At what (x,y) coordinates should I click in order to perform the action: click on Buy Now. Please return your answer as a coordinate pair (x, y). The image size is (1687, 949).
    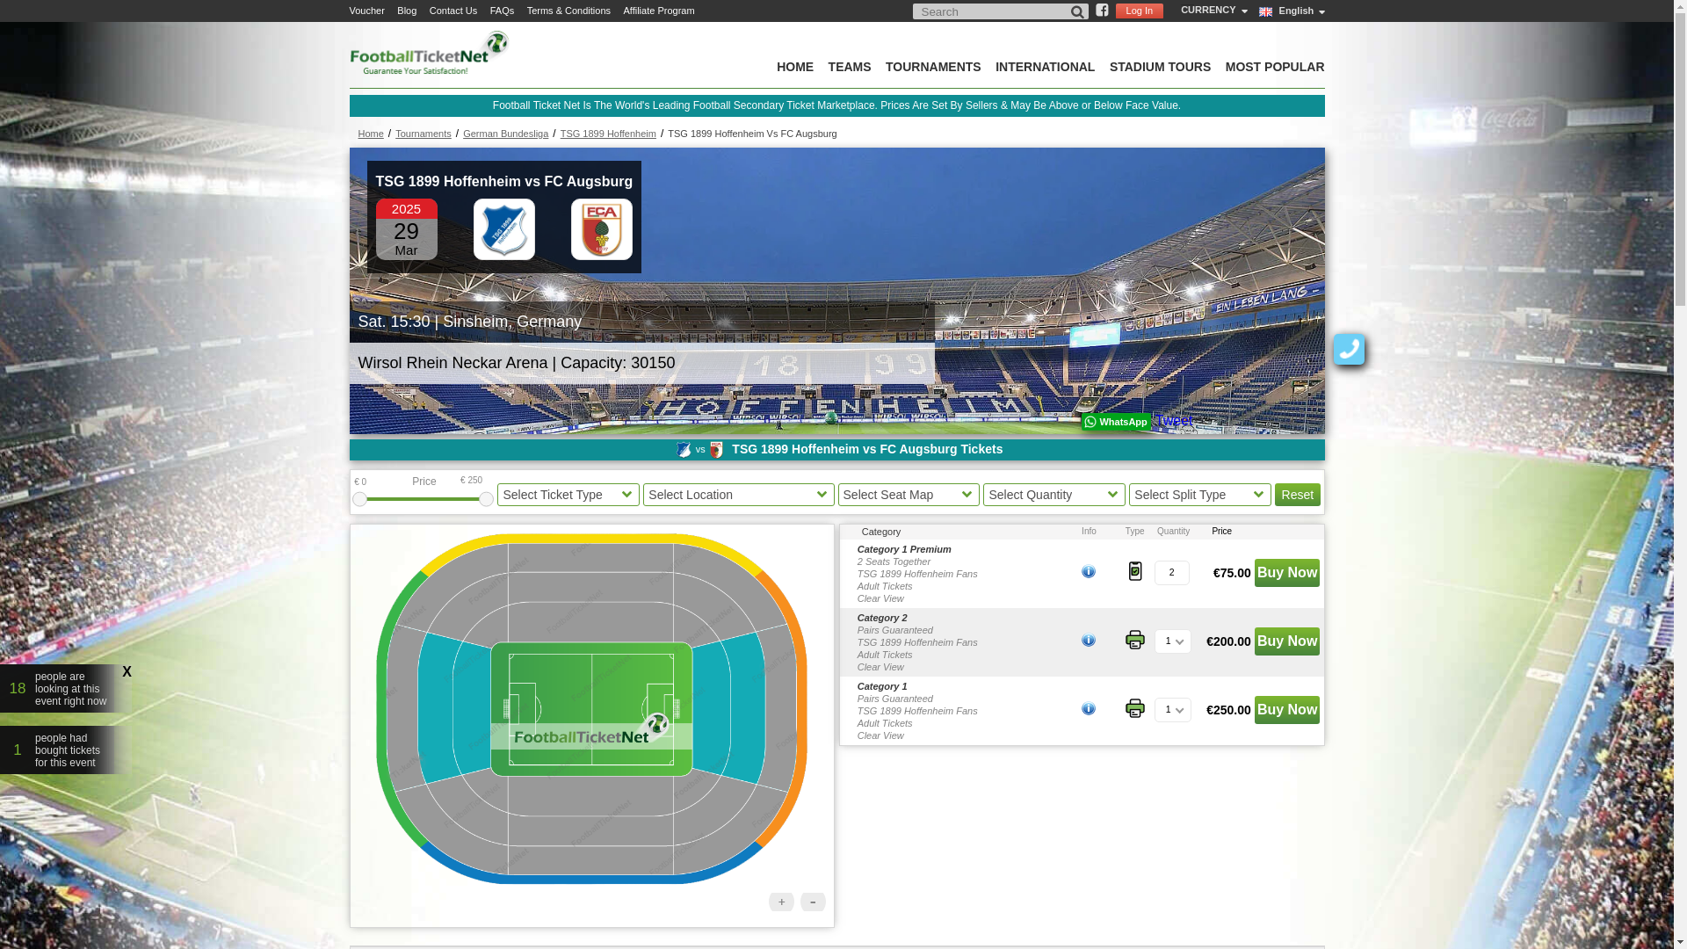
    Looking at the image, I should click on (1286, 573).